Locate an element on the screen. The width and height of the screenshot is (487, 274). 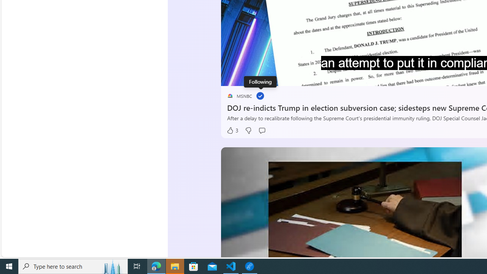
Seek Forward is located at coordinates (263, 77).